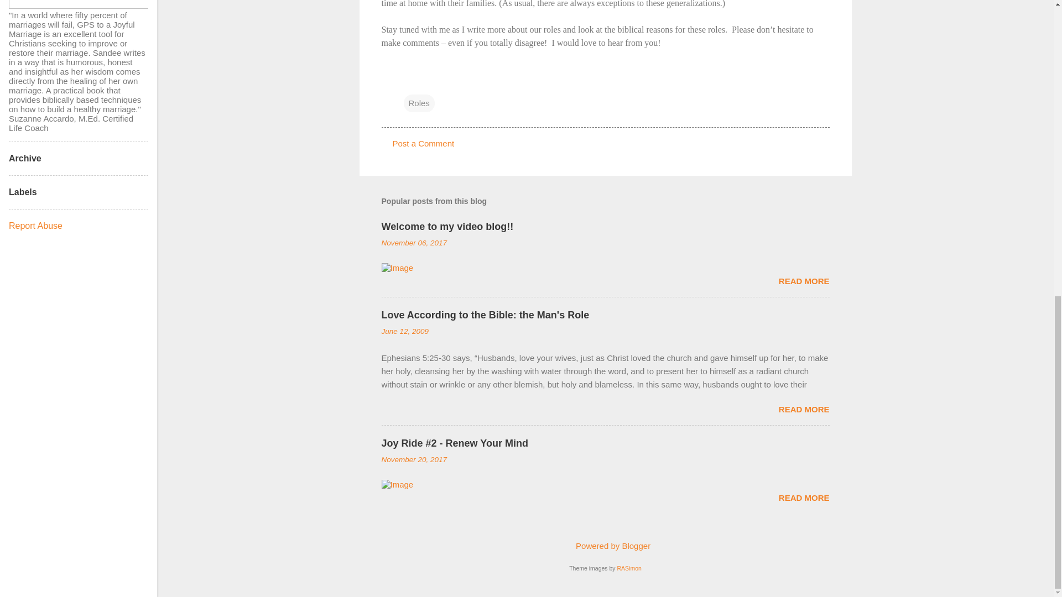 Image resolution: width=1062 pixels, height=597 pixels. Describe the element at coordinates (419, 103) in the screenshot. I see `Roles` at that location.